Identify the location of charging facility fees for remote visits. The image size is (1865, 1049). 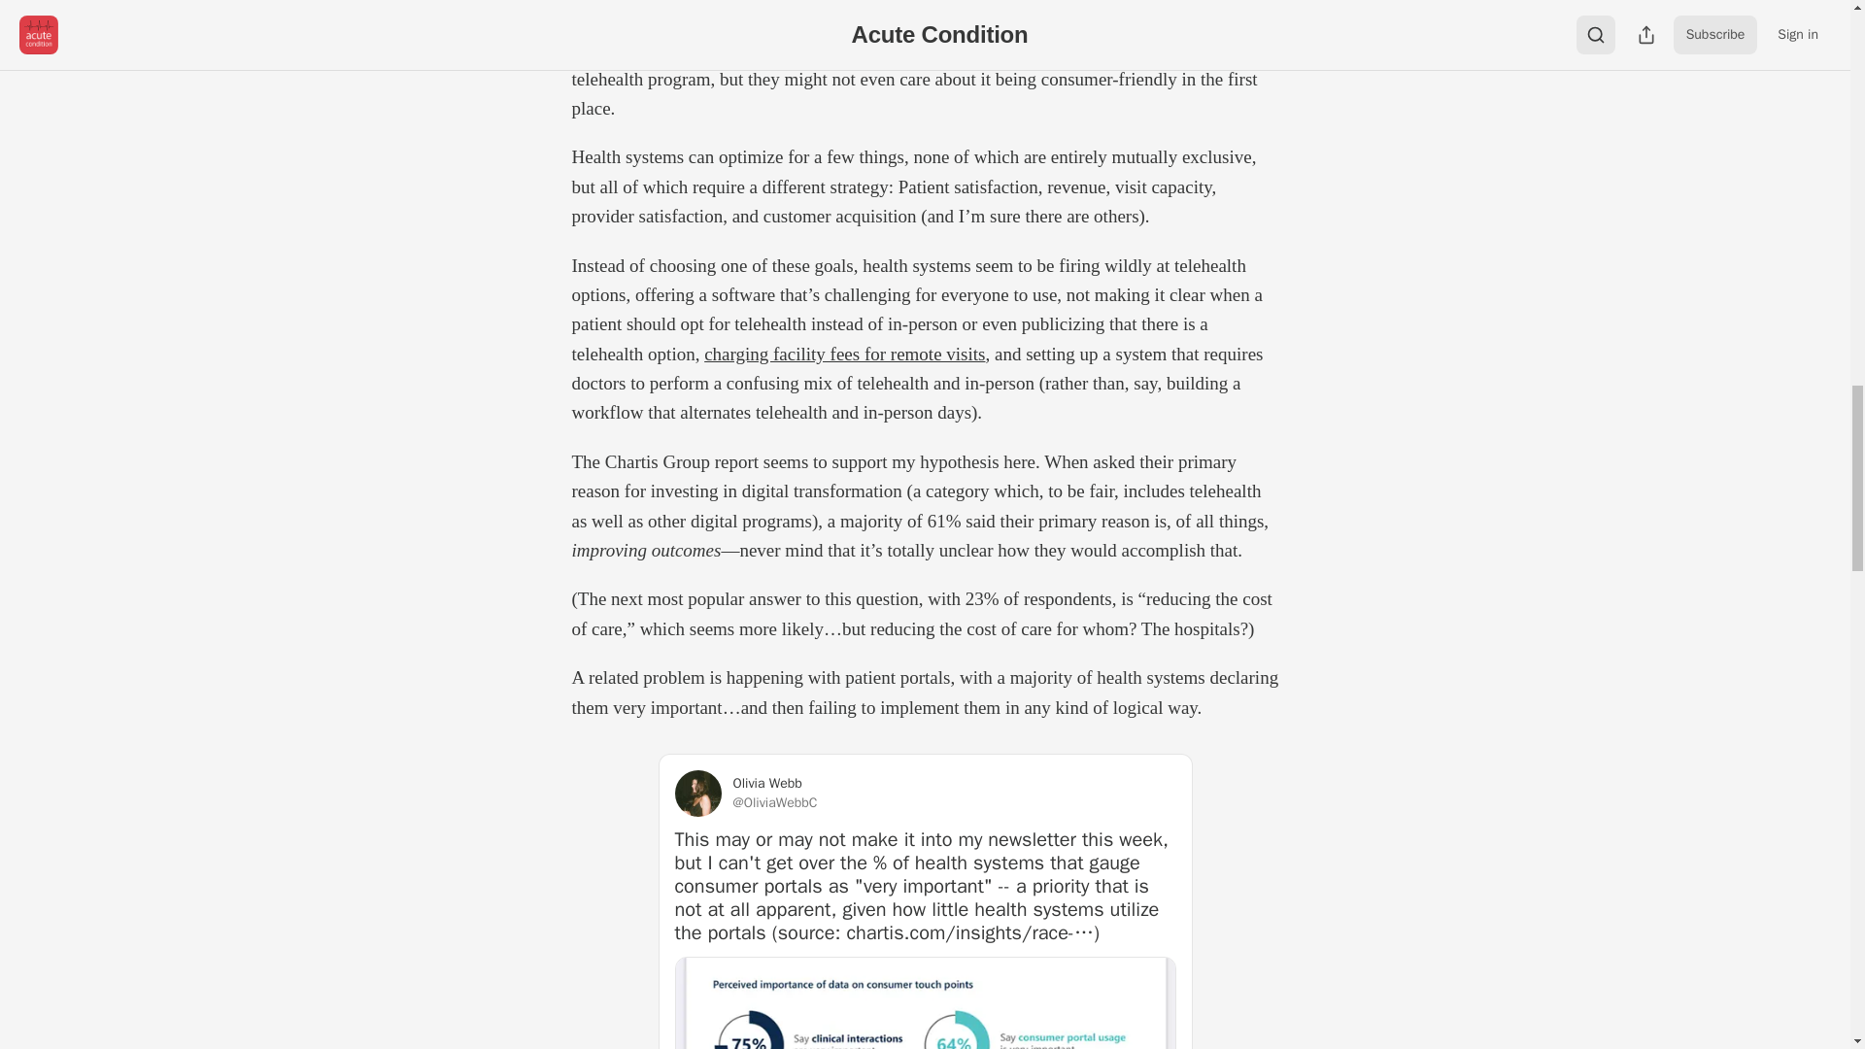
(844, 354).